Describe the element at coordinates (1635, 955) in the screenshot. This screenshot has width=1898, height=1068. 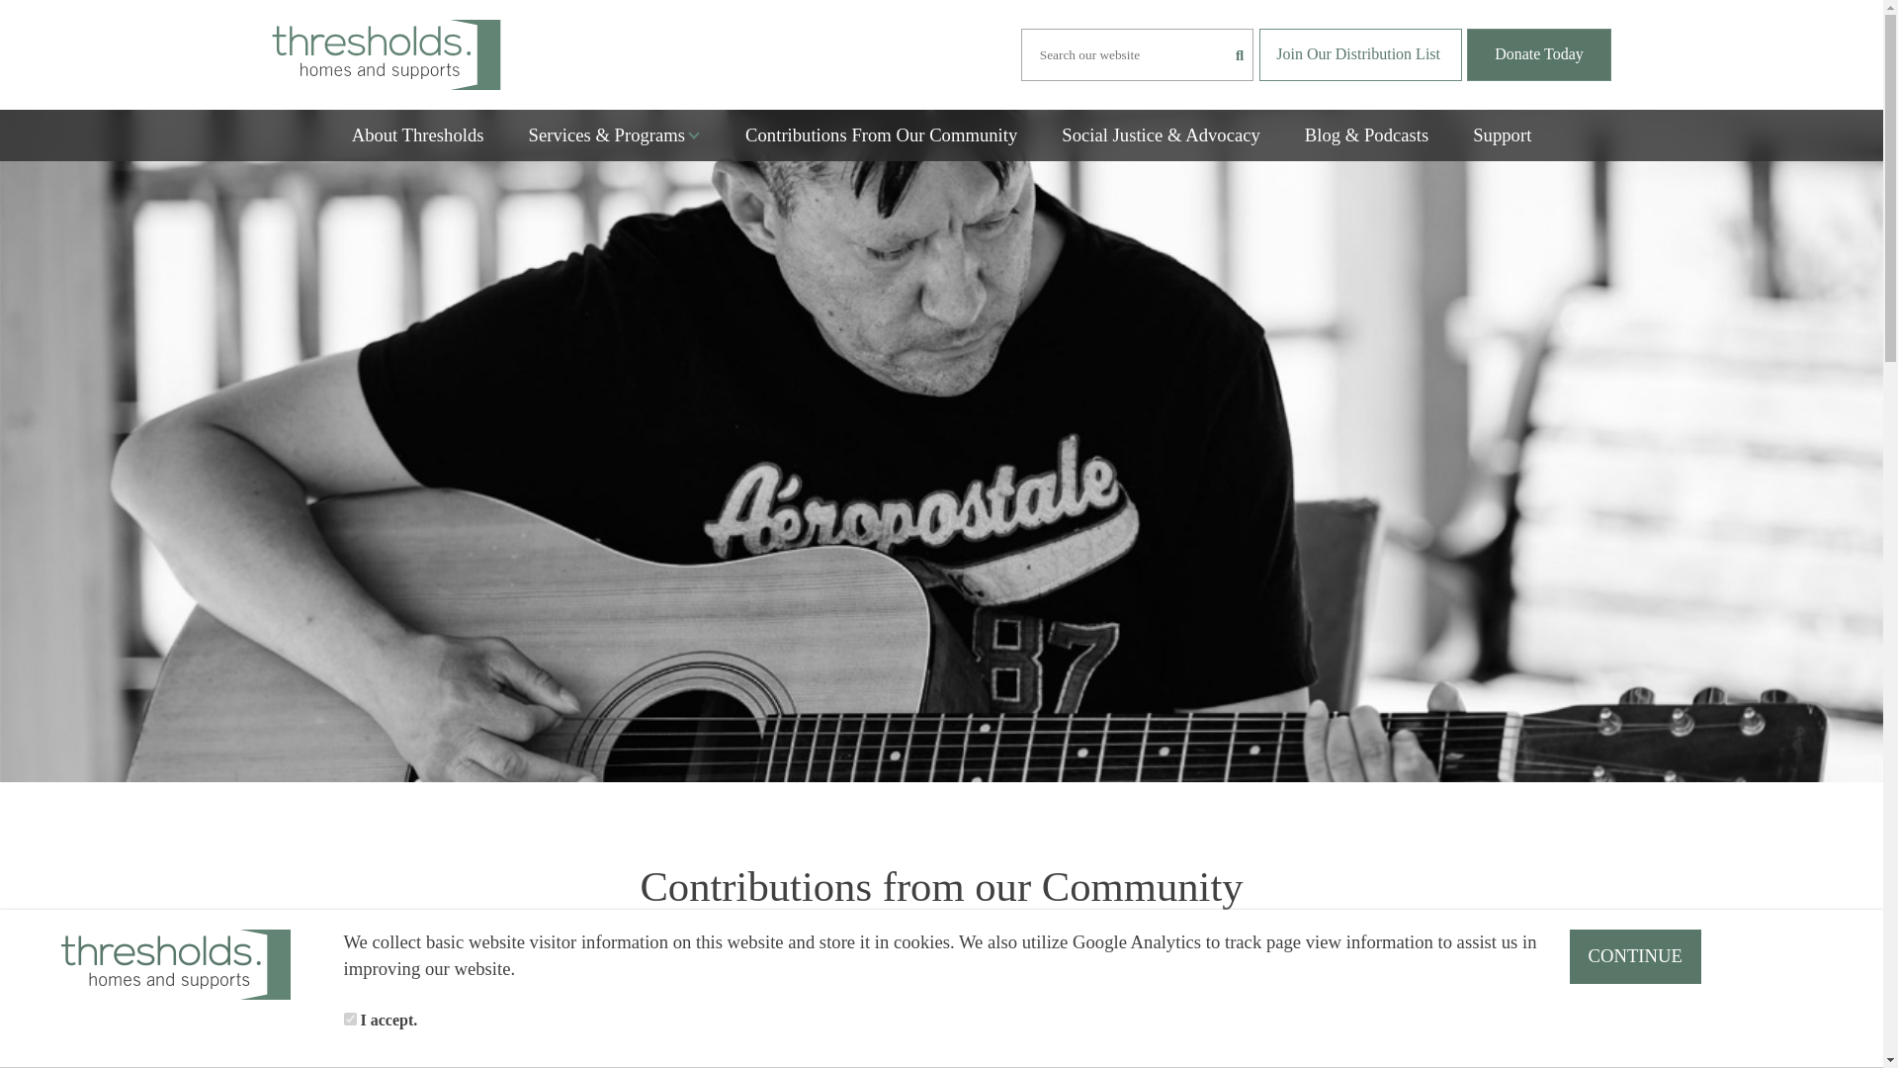
I see `CONTINUE` at that location.